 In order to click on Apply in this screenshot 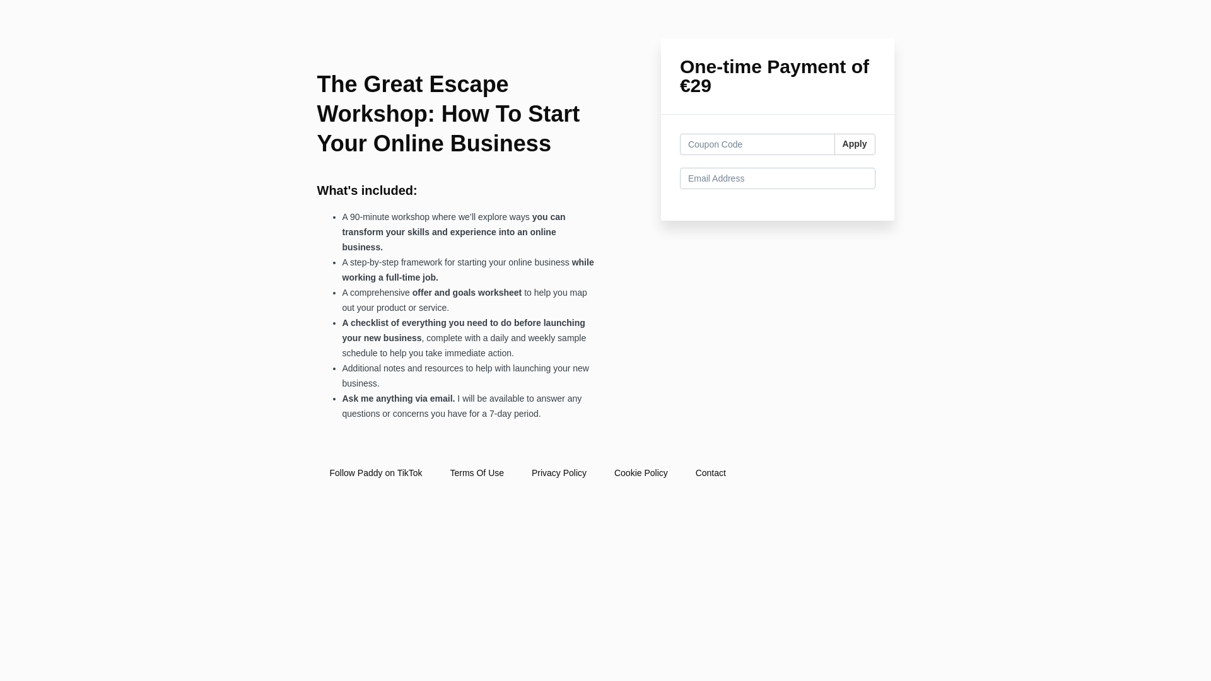, I will do `click(855, 144)`.